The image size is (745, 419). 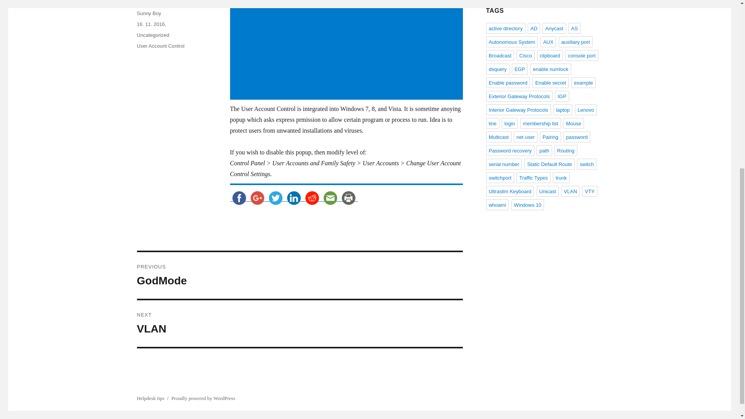 I want to click on email, so click(x=330, y=198).